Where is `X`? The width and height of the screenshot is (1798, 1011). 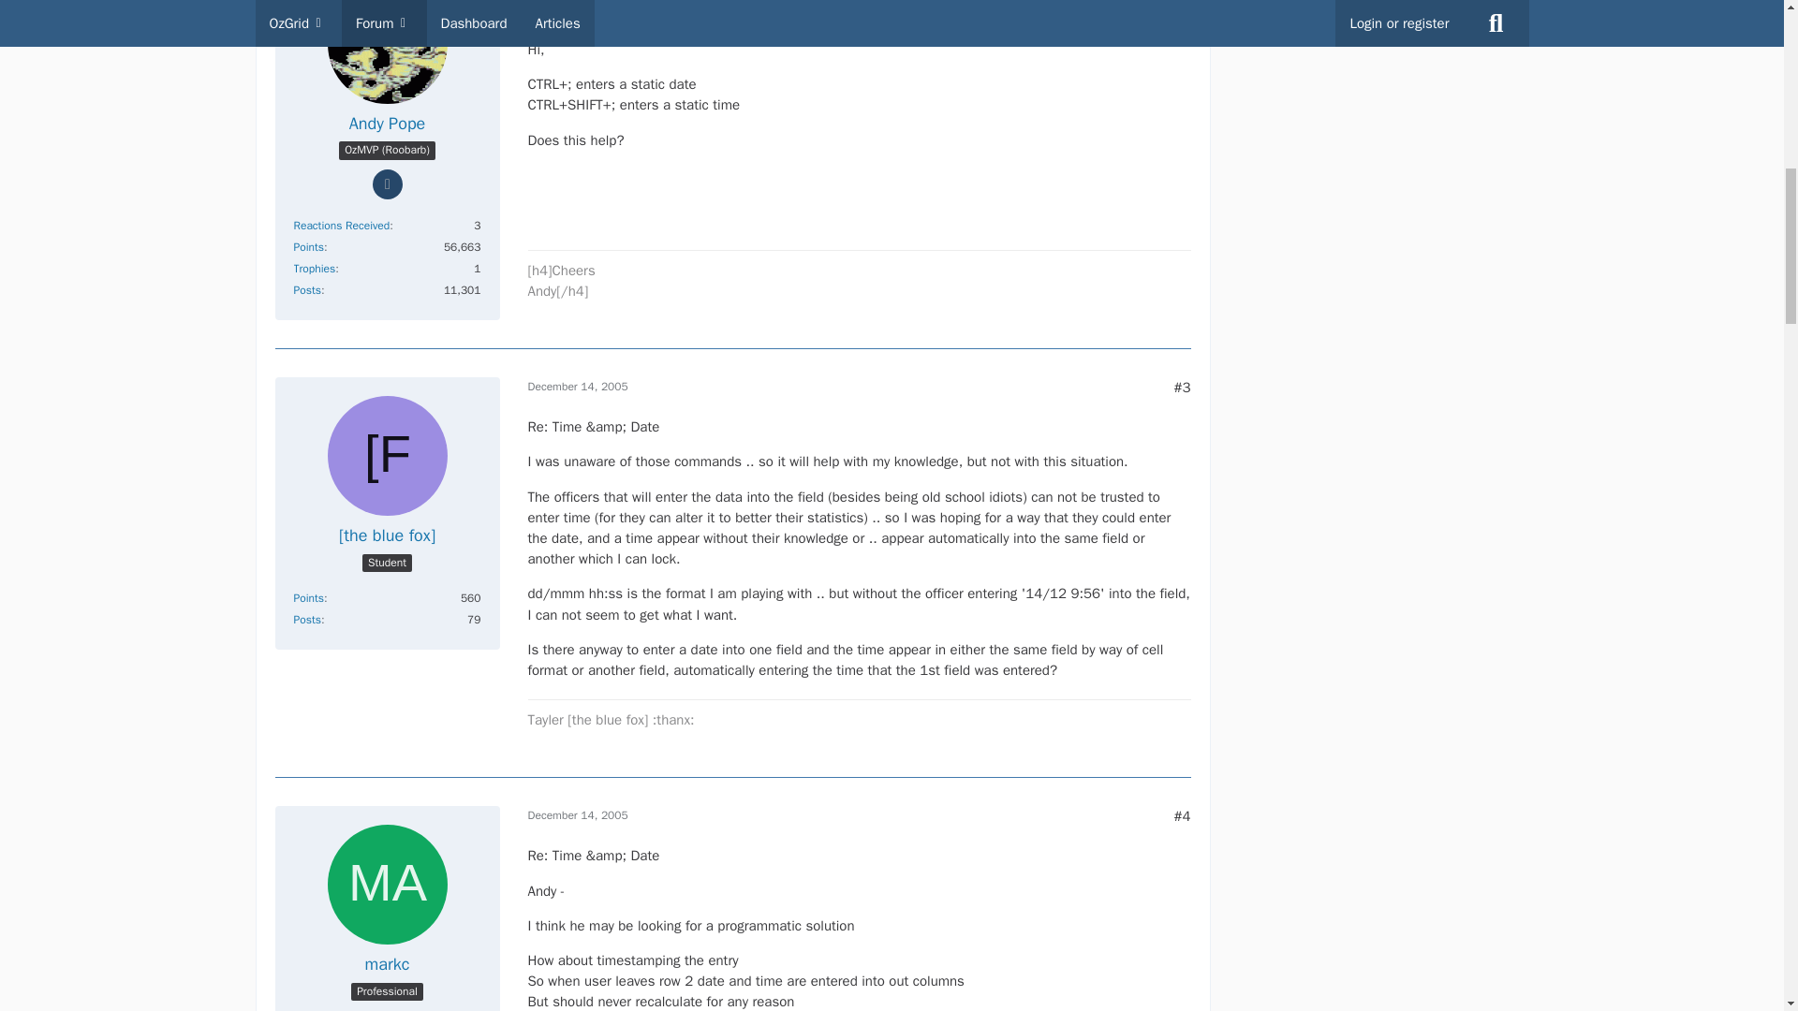
X is located at coordinates (1772, 938).